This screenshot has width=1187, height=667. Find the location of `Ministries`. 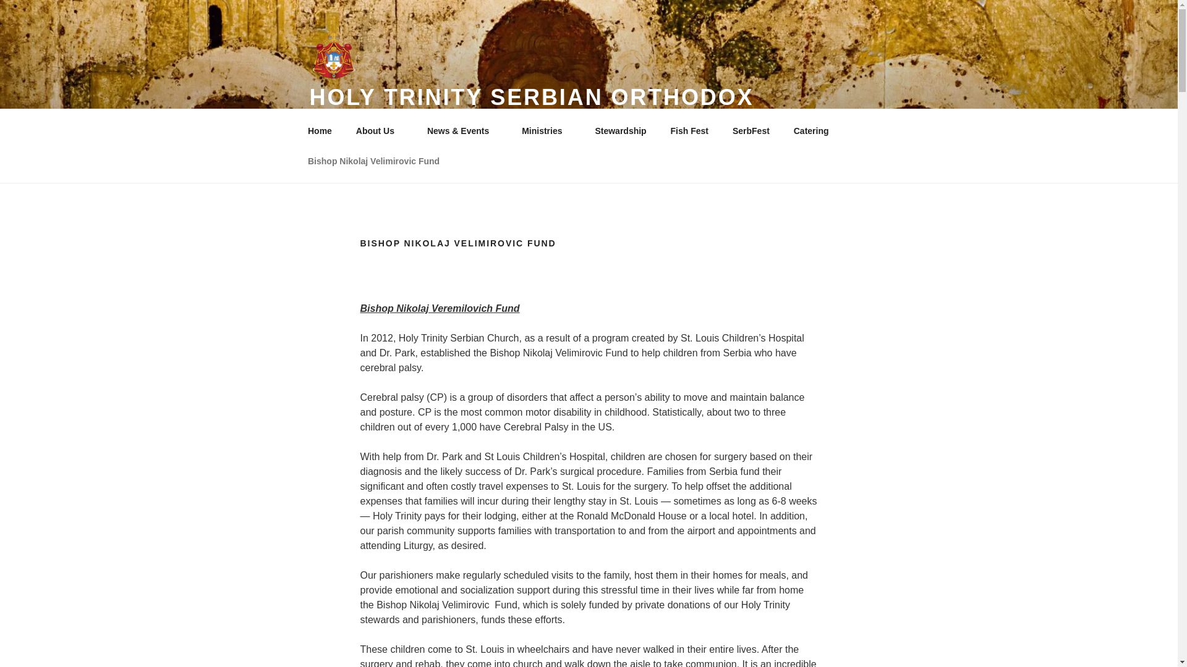

Ministries is located at coordinates (547, 131).